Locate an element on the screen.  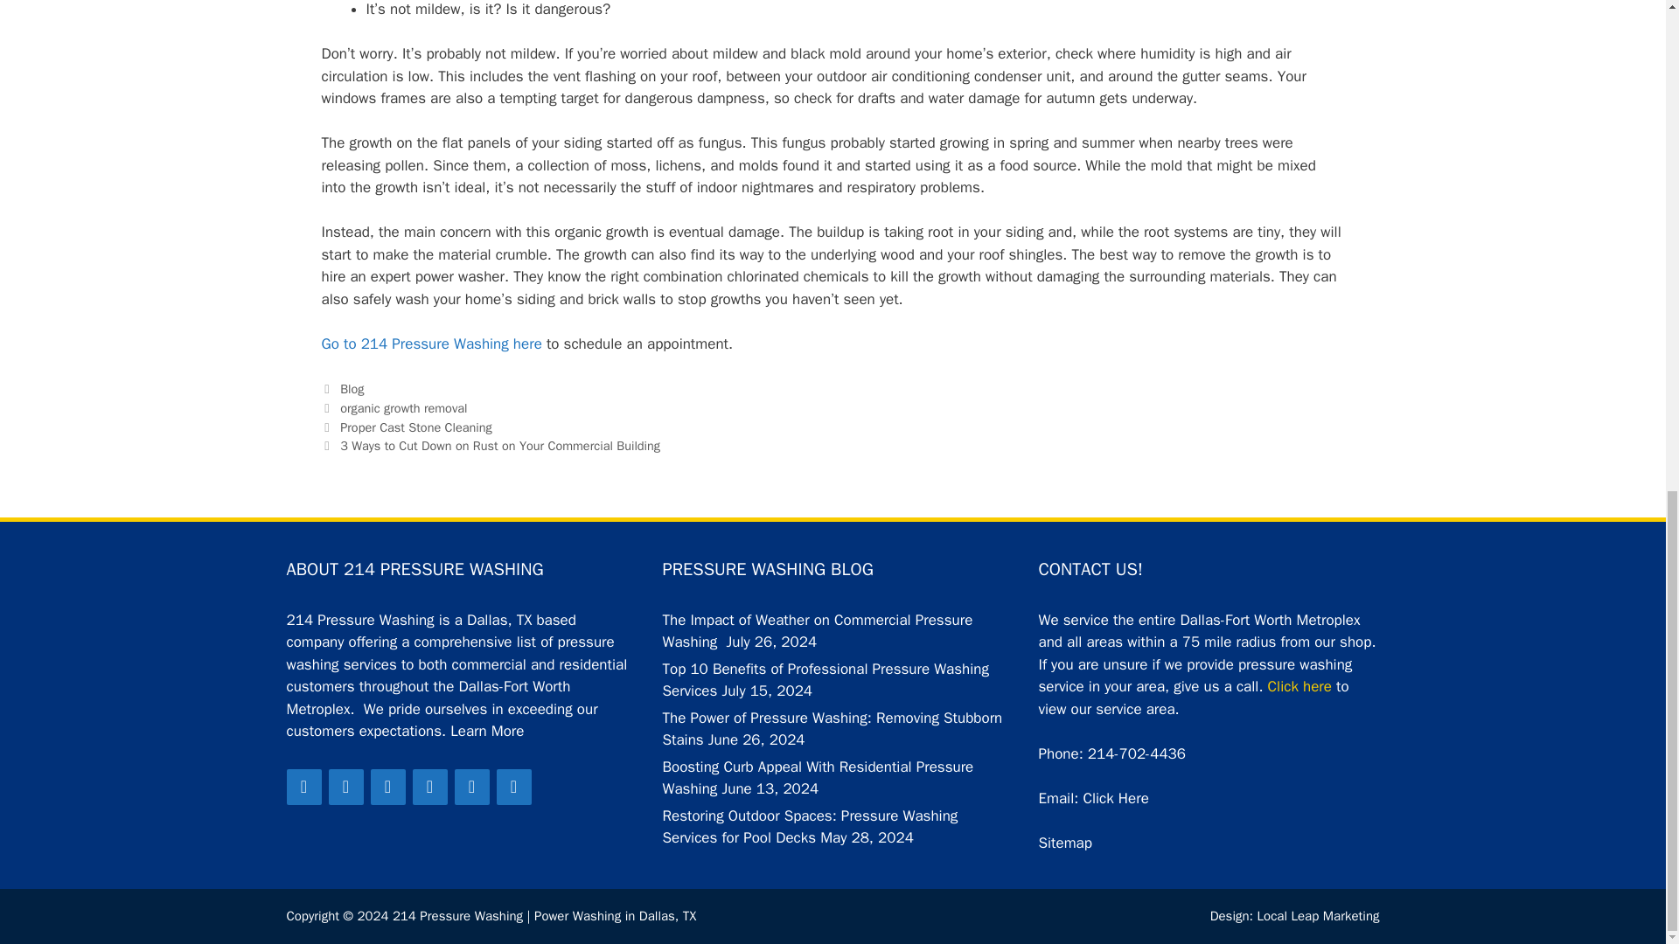
organic growth removal is located at coordinates (403, 407).